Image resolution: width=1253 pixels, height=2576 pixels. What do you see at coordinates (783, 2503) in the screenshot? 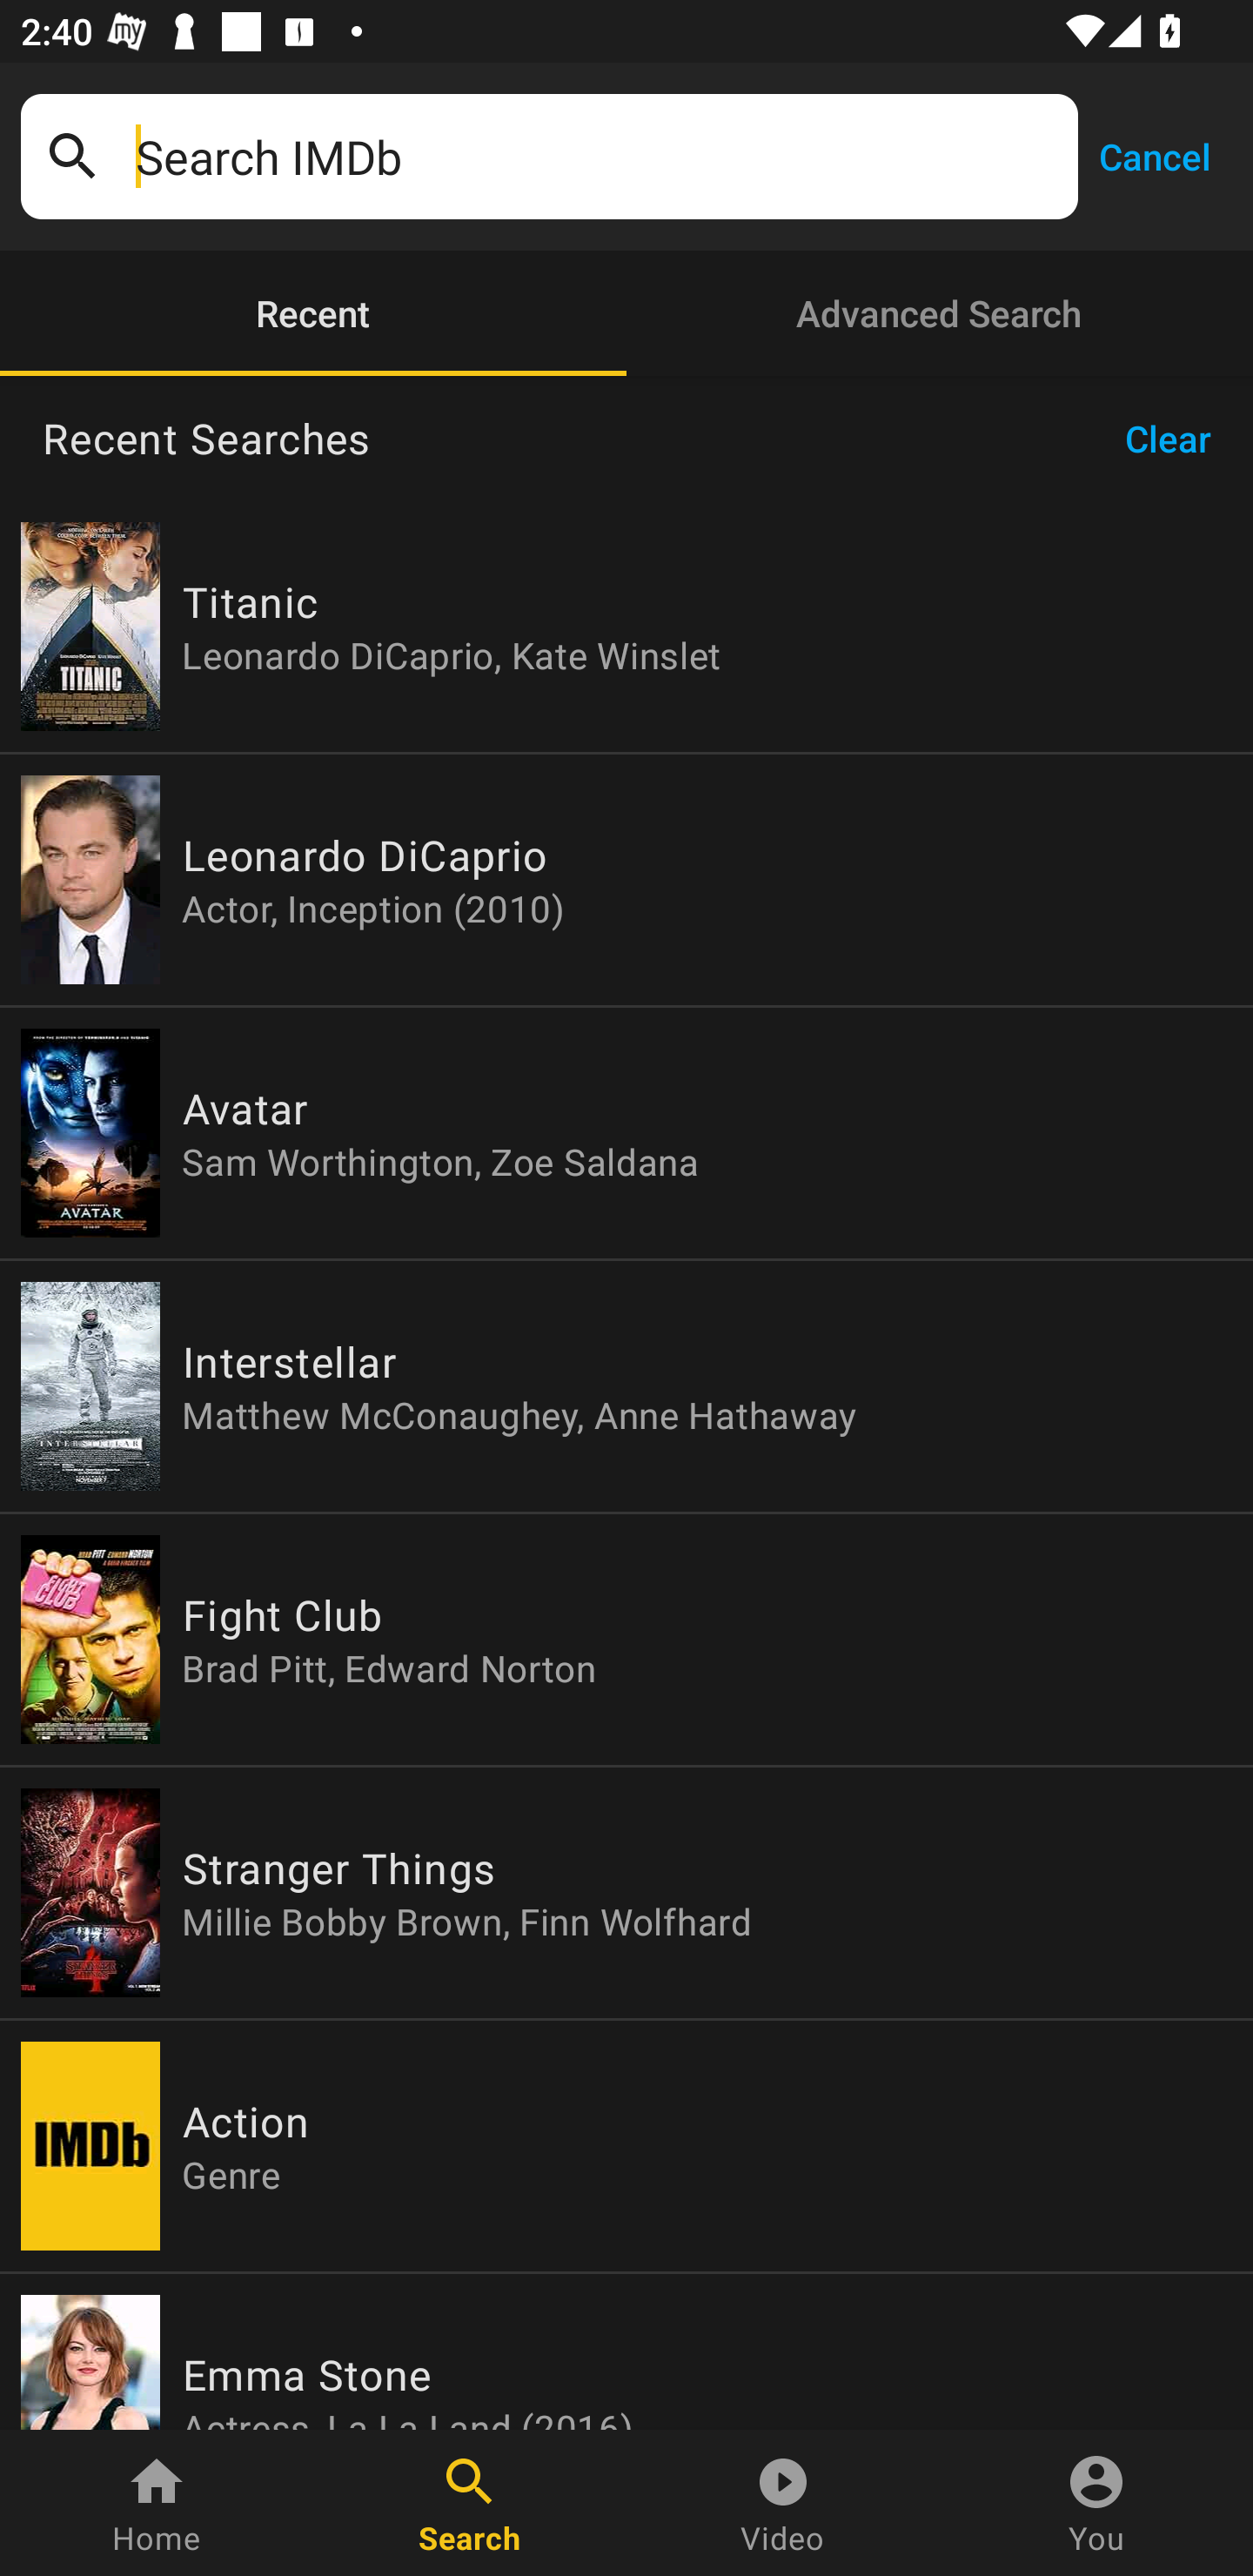
I see `Video` at bounding box center [783, 2503].